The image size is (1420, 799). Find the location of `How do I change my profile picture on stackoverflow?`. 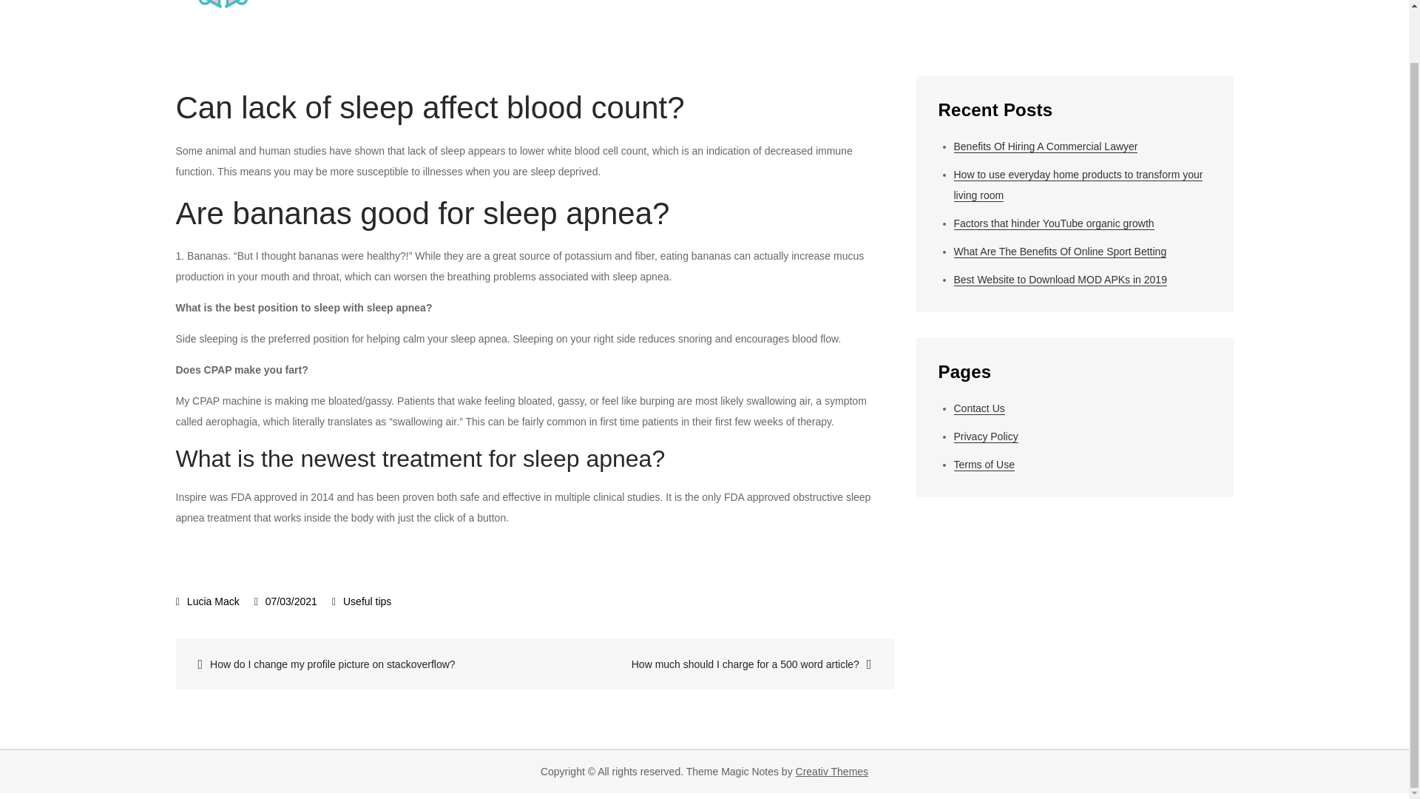

How do I change my profile picture on stackoverflow? is located at coordinates (357, 664).